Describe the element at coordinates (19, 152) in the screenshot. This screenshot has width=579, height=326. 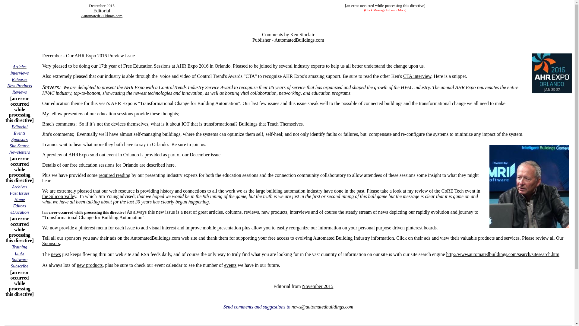
I see `Newsletters` at that location.